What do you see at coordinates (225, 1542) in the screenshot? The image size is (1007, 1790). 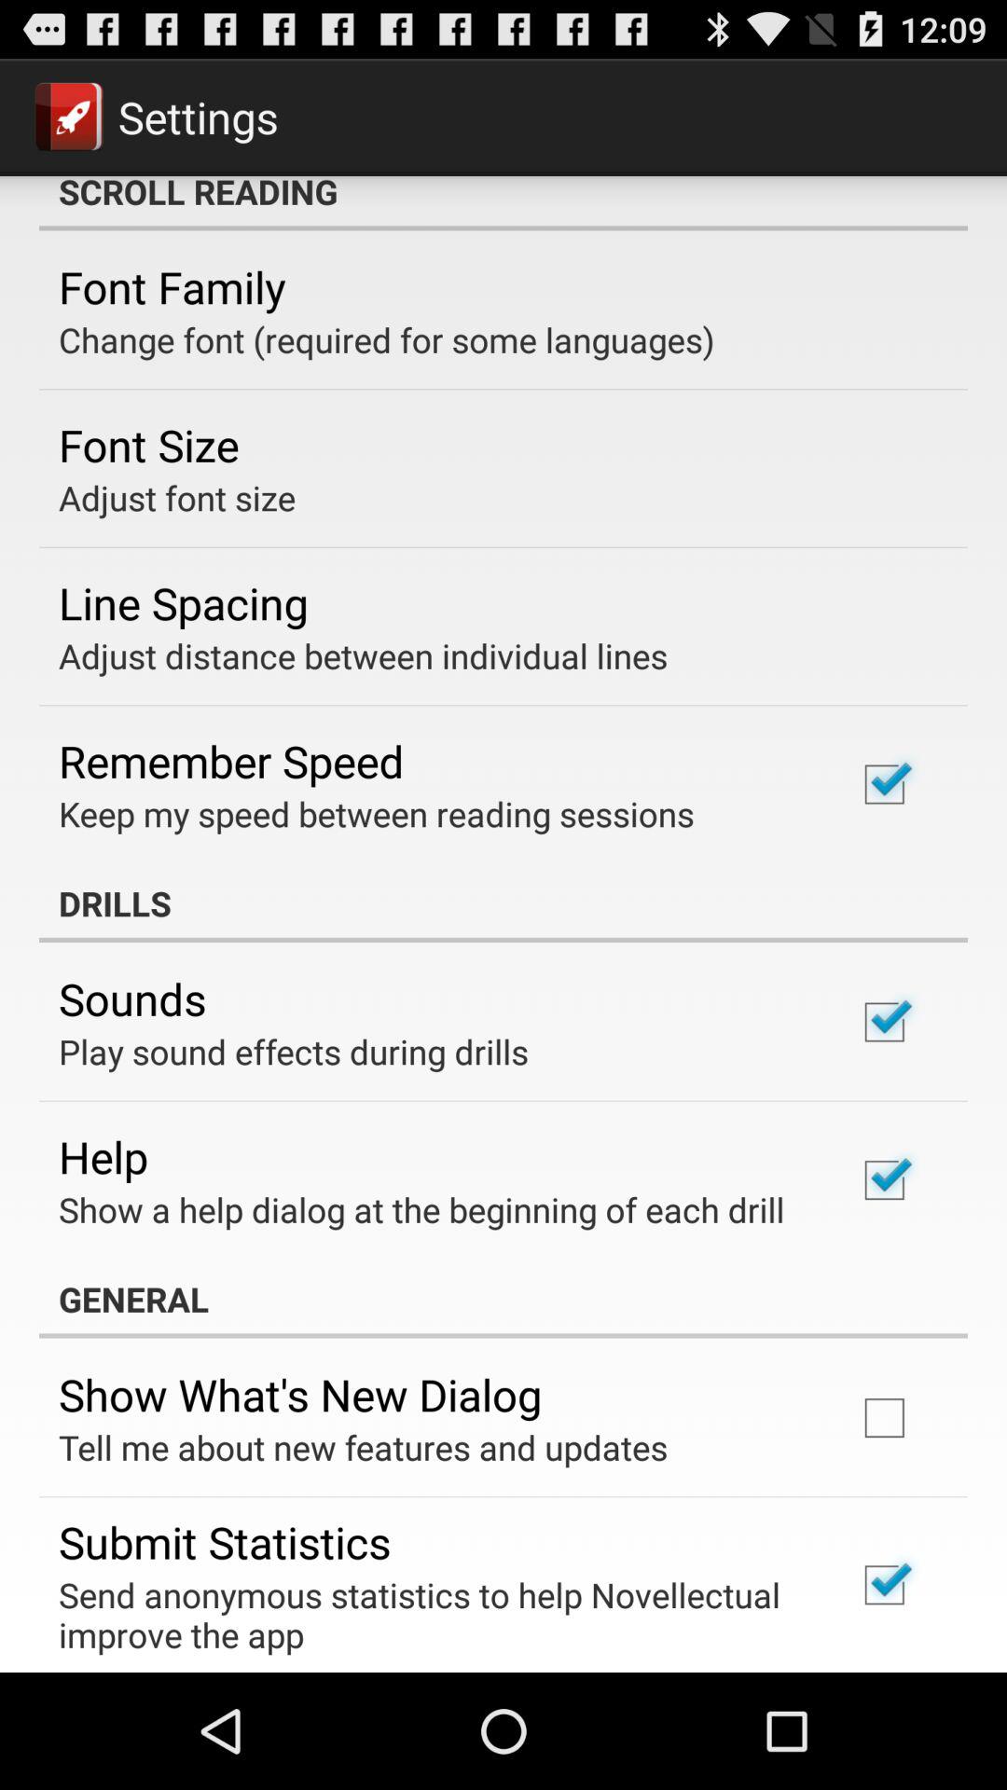 I see `select submit statistics` at bounding box center [225, 1542].